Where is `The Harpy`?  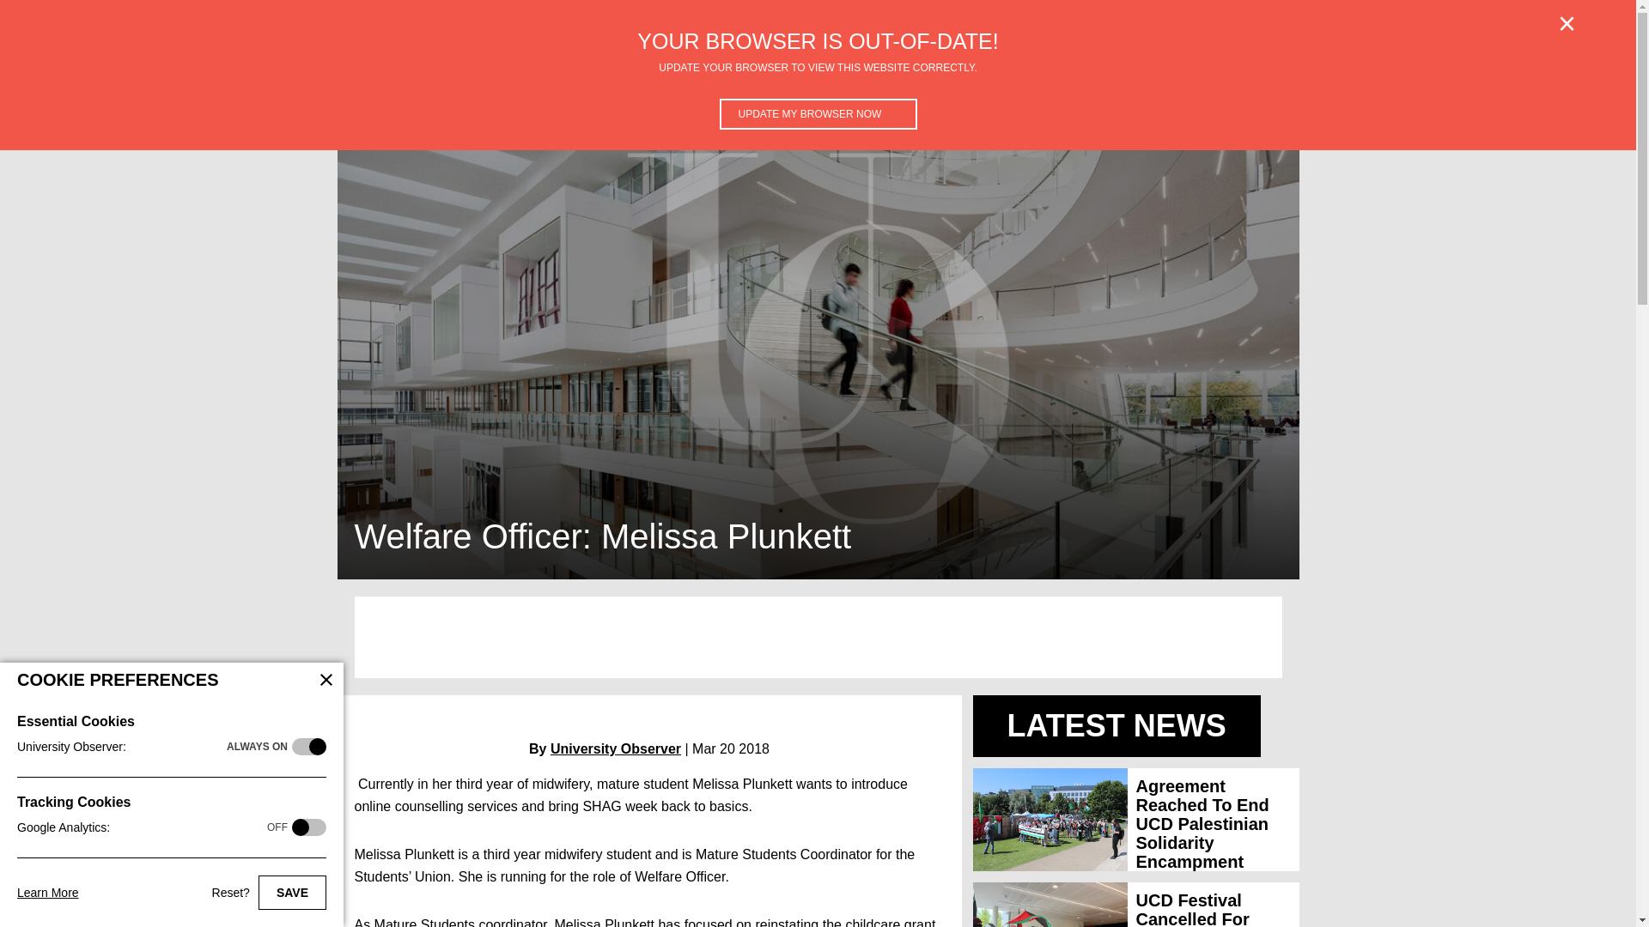
The Harpy is located at coordinates (961, 82).